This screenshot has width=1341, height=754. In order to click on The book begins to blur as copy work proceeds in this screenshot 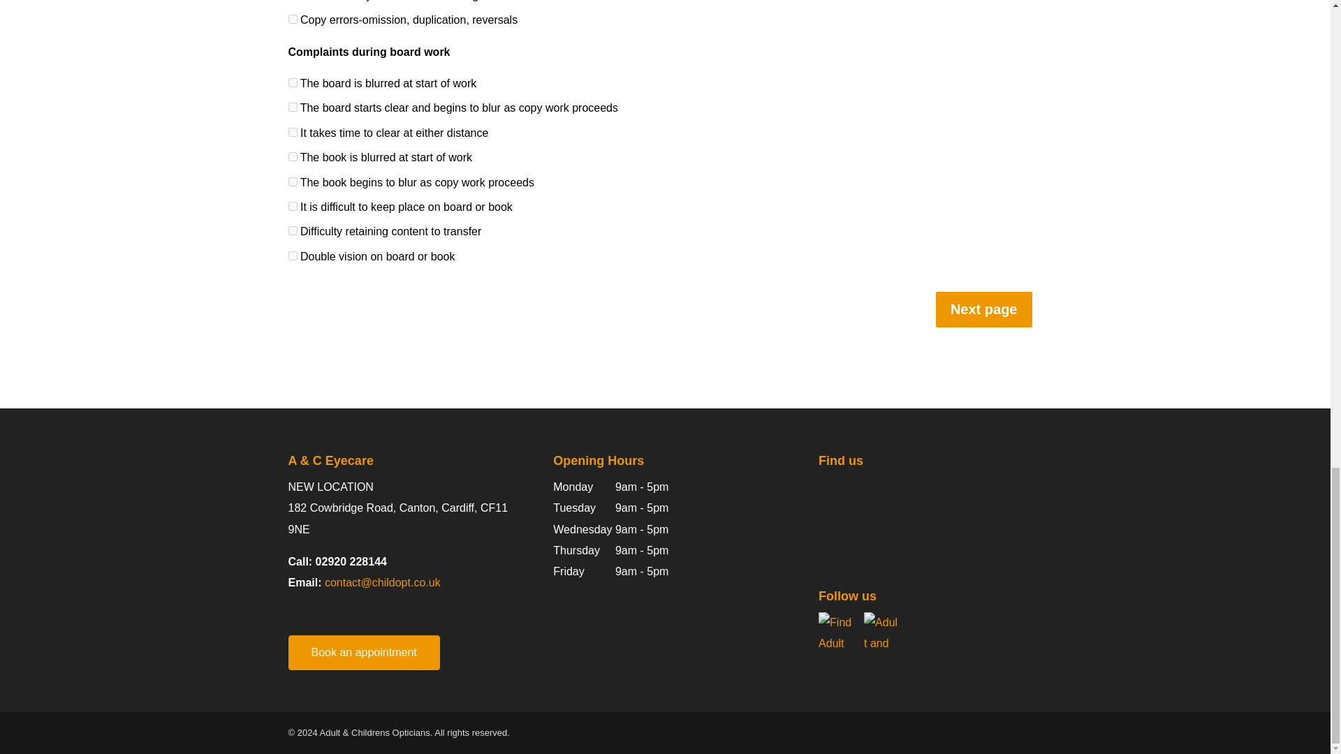, I will do `click(292, 182)`.